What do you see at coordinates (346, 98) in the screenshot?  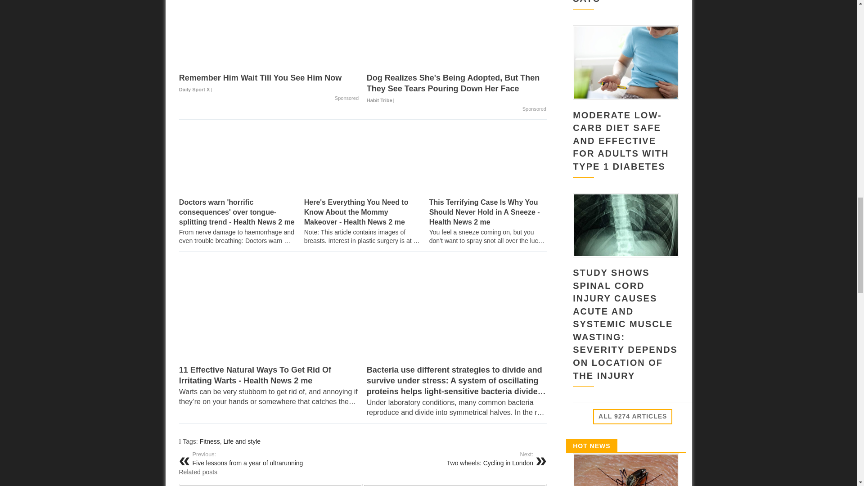 I see `Sponsored` at bounding box center [346, 98].